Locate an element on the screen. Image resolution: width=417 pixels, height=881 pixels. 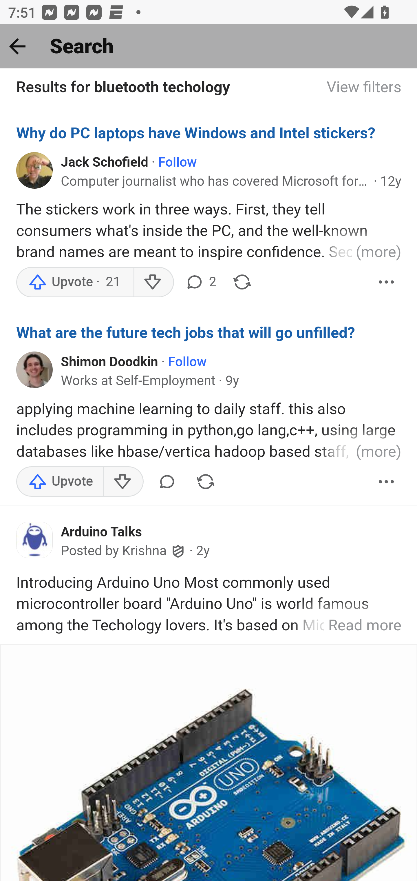
Comment is located at coordinates (167, 481).